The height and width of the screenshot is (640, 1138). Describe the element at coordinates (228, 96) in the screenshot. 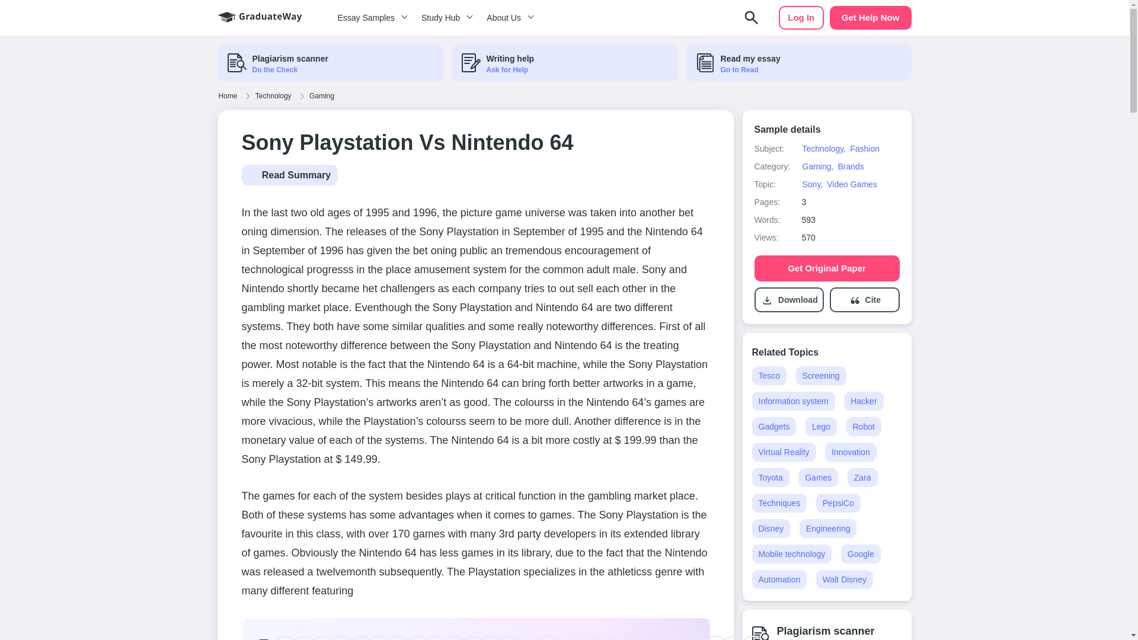

I see `Home` at that location.